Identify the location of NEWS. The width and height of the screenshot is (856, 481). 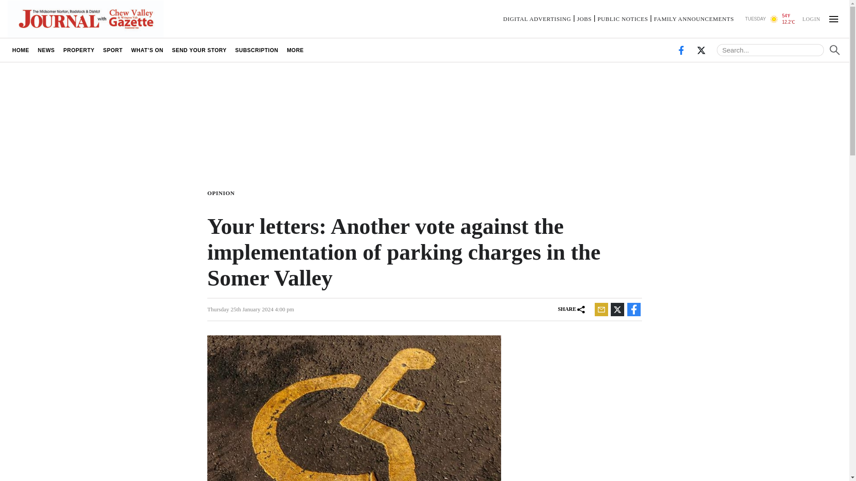
(46, 50).